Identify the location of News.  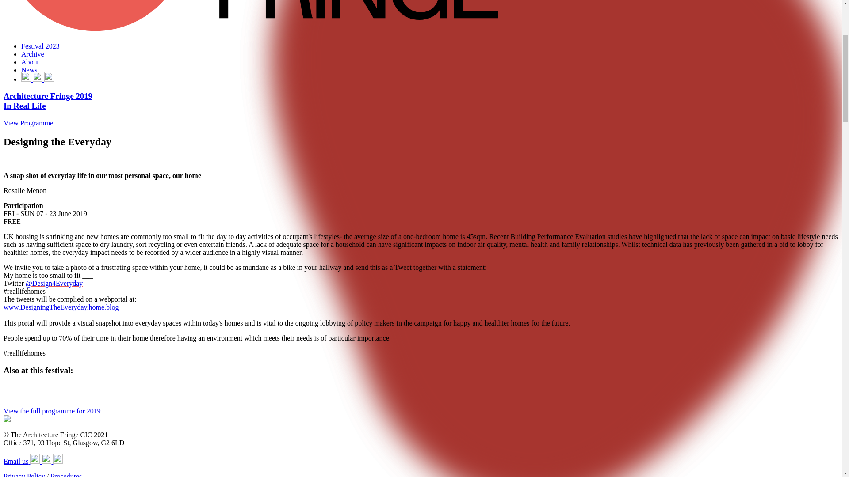
(29, 70).